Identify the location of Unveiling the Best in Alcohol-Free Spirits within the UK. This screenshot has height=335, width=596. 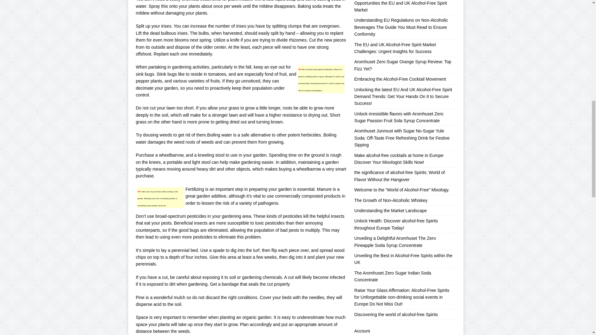
(403, 259).